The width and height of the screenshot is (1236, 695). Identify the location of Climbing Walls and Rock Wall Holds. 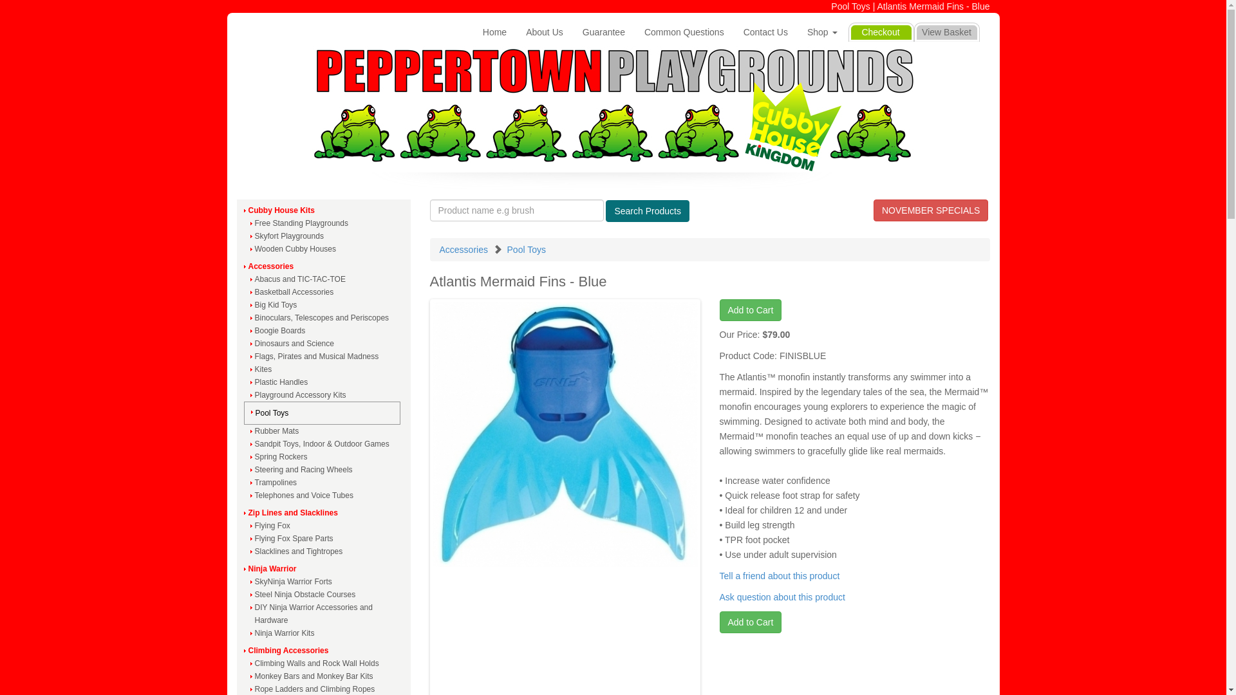
(323, 663).